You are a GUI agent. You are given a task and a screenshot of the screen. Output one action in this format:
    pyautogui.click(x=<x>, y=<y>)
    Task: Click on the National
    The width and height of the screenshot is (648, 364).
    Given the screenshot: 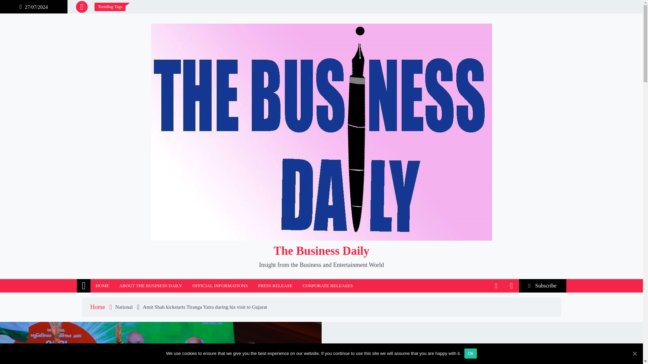 What is the action you would take?
    pyautogui.click(x=373, y=363)
    